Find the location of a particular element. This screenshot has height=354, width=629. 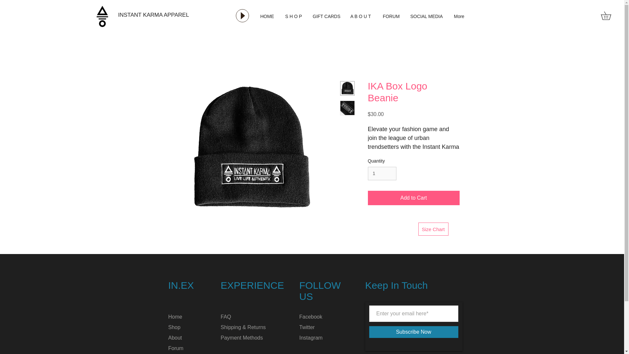

A B O U T is located at coordinates (362, 16).